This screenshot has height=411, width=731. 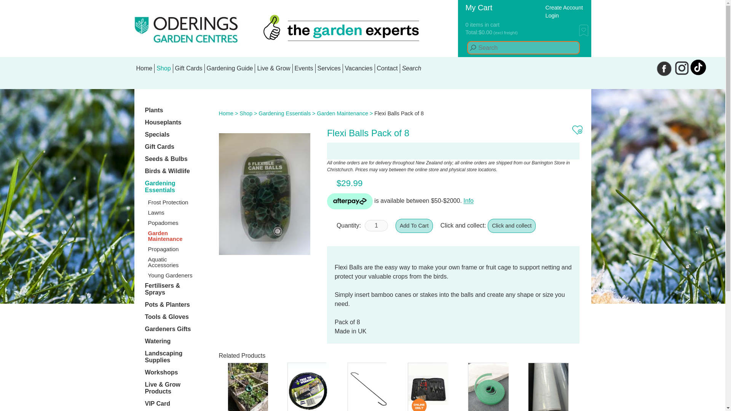 What do you see at coordinates (144, 68) in the screenshot?
I see `Home` at bounding box center [144, 68].